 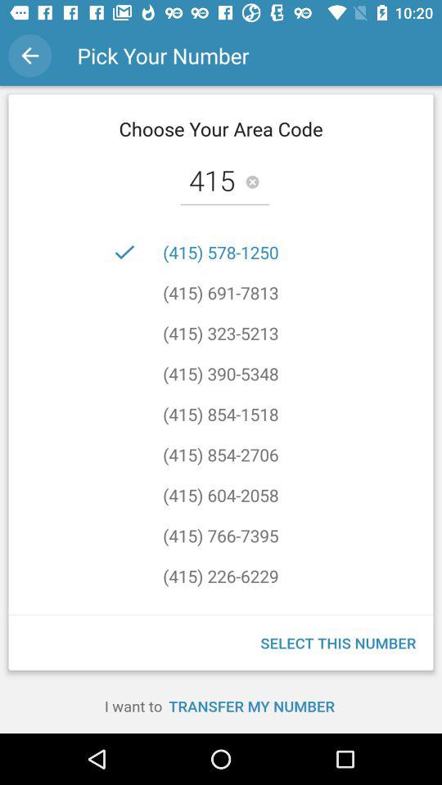 What do you see at coordinates (29, 56) in the screenshot?
I see `turn on icon above choose your area icon` at bounding box center [29, 56].